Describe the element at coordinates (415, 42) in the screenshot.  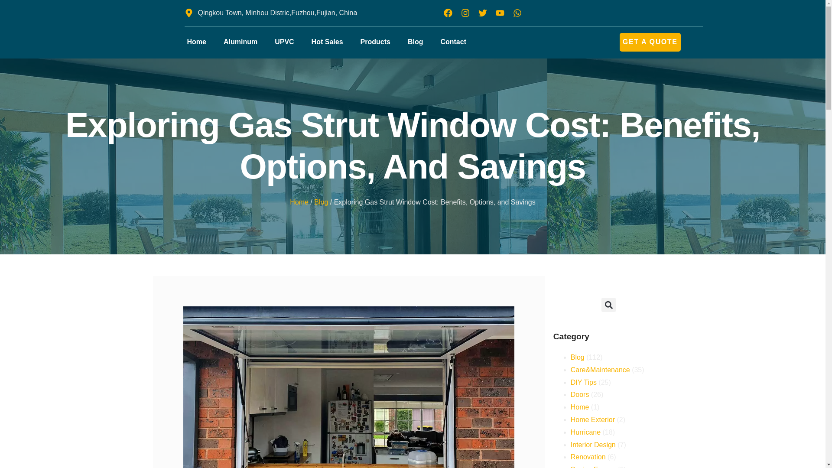
I see `Blog` at that location.